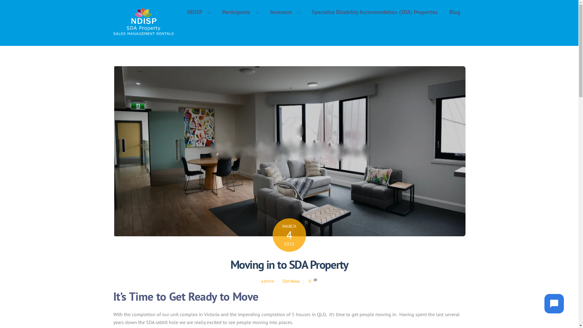 The image size is (583, 328). I want to click on NDISP, so click(199, 12).